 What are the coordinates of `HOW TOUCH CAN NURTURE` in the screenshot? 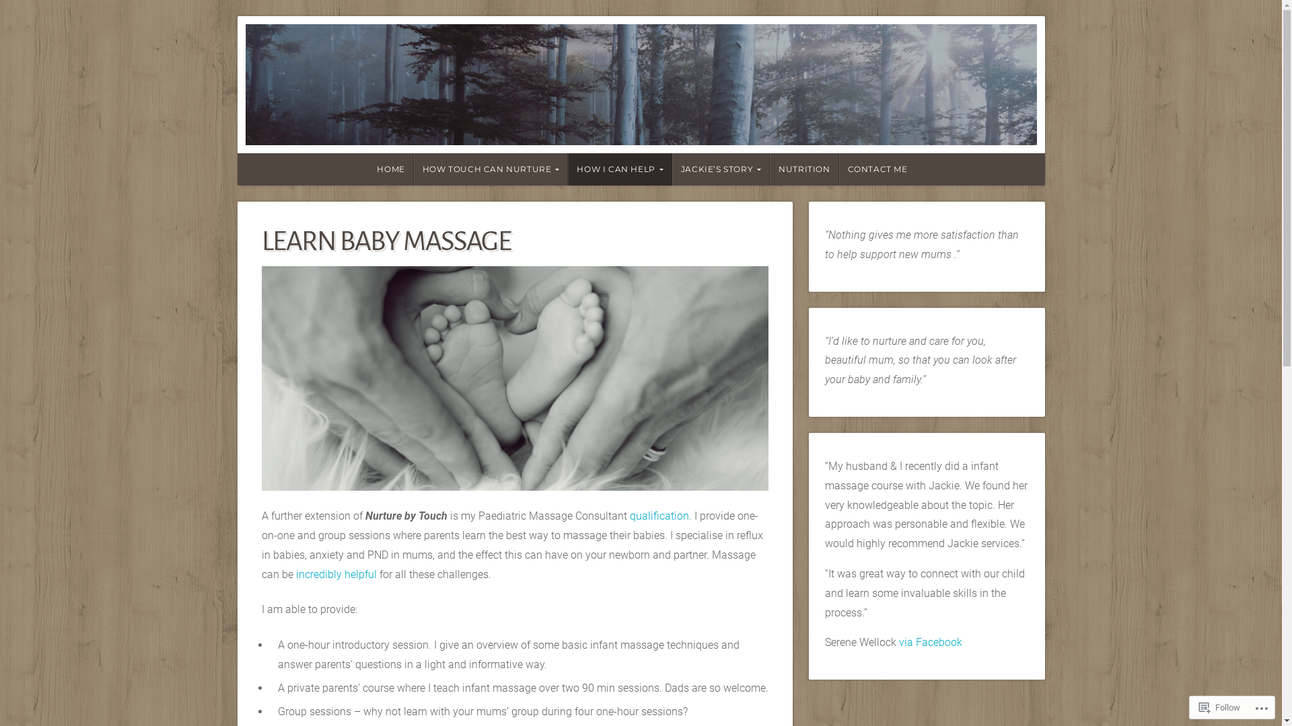 It's located at (491, 169).